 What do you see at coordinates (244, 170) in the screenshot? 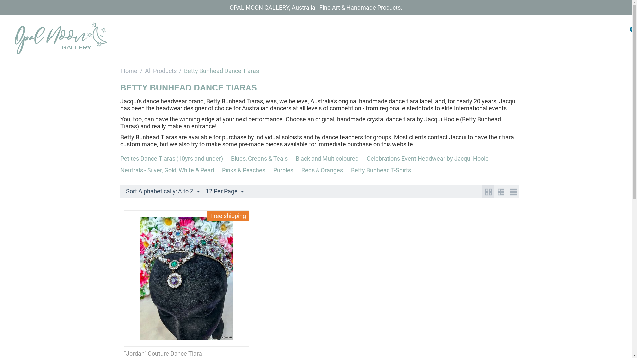
I see `Pinks & Peaches` at bounding box center [244, 170].